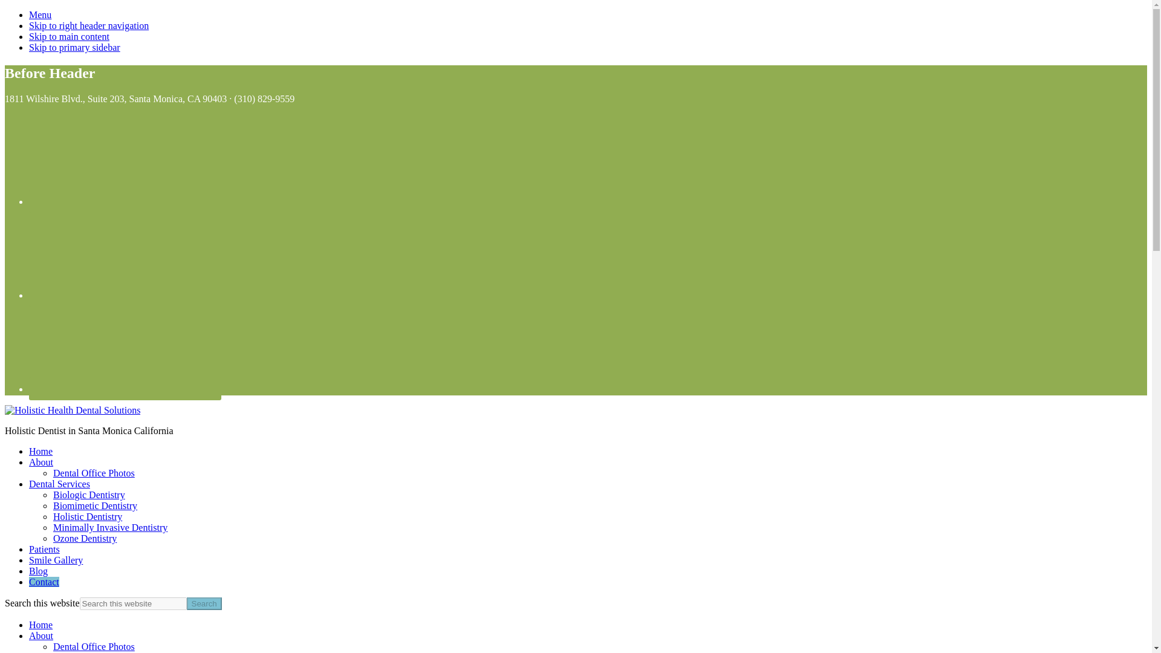 Image resolution: width=1161 pixels, height=653 pixels. What do you see at coordinates (125, 347) in the screenshot?
I see `Yelp icon` at bounding box center [125, 347].